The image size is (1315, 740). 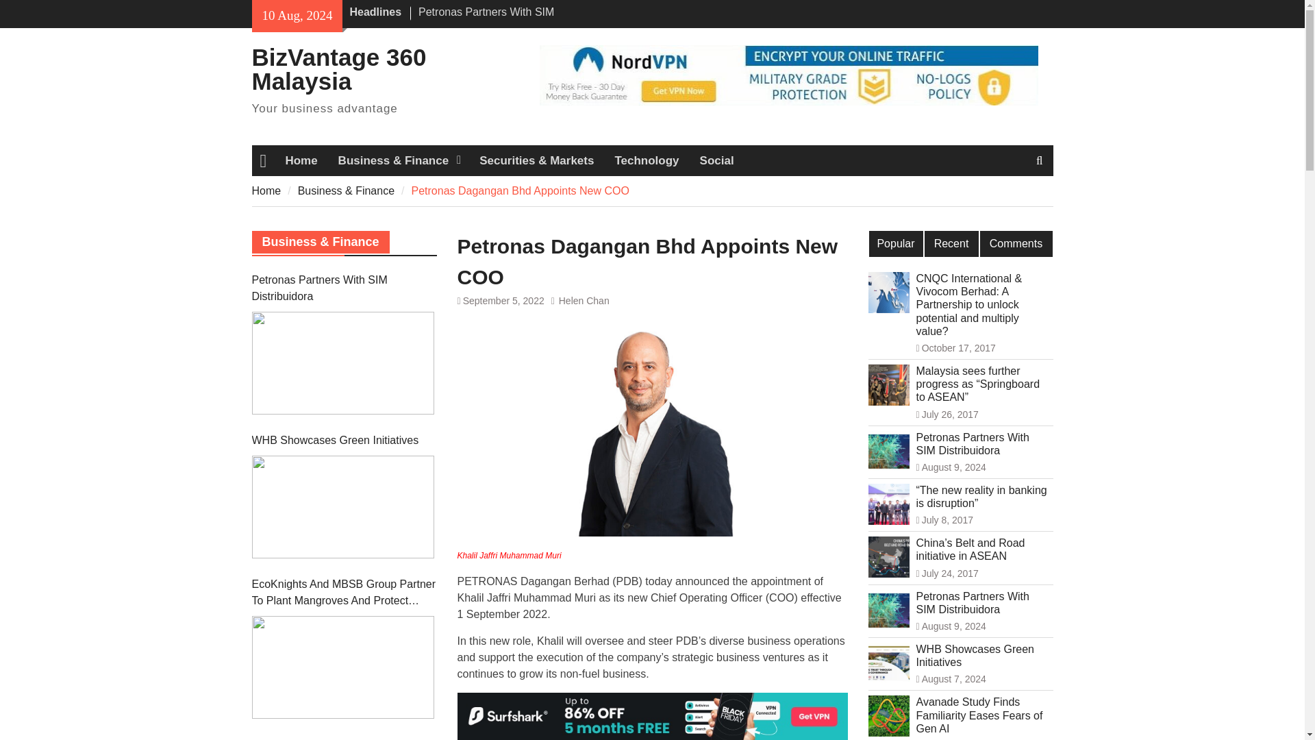 What do you see at coordinates (1016, 243) in the screenshot?
I see `Comments` at bounding box center [1016, 243].